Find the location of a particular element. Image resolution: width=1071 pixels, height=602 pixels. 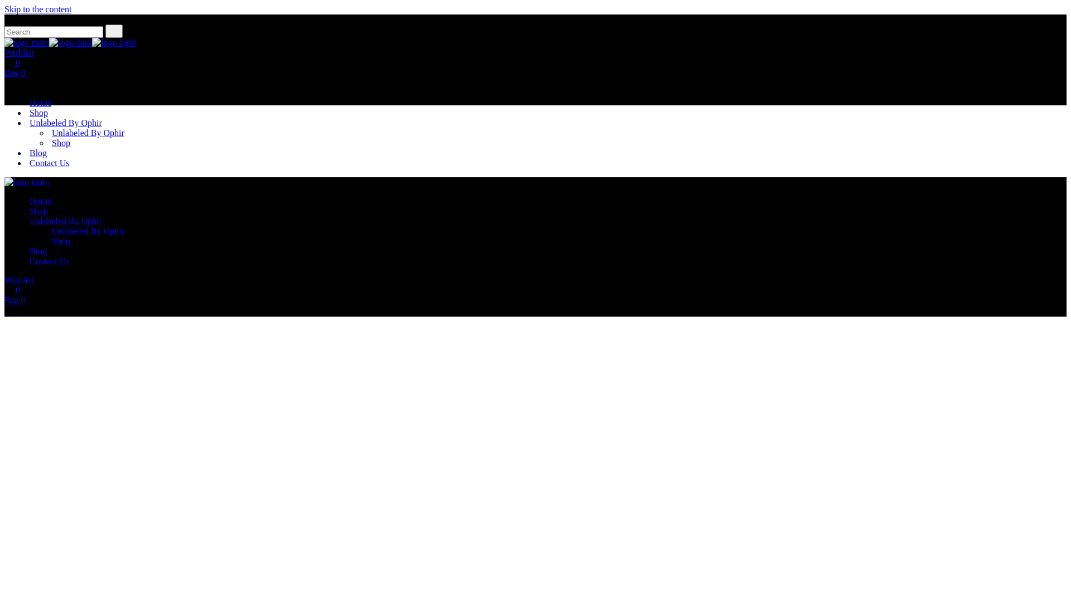

Unlabeled By Ophir is located at coordinates (66, 123).